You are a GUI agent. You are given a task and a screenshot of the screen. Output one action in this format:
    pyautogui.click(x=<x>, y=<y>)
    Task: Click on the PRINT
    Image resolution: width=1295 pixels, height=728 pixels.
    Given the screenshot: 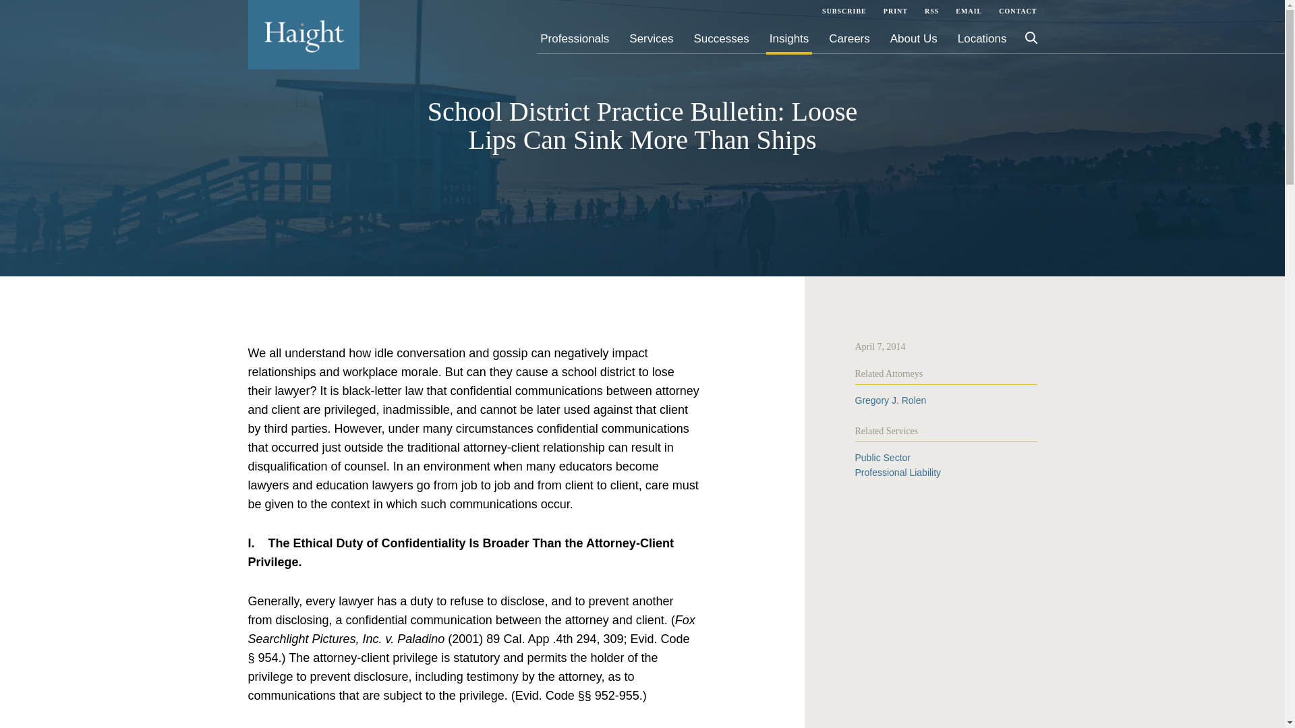 What is the action you would take?
    pyautogui.click(x=895, y=11)
    